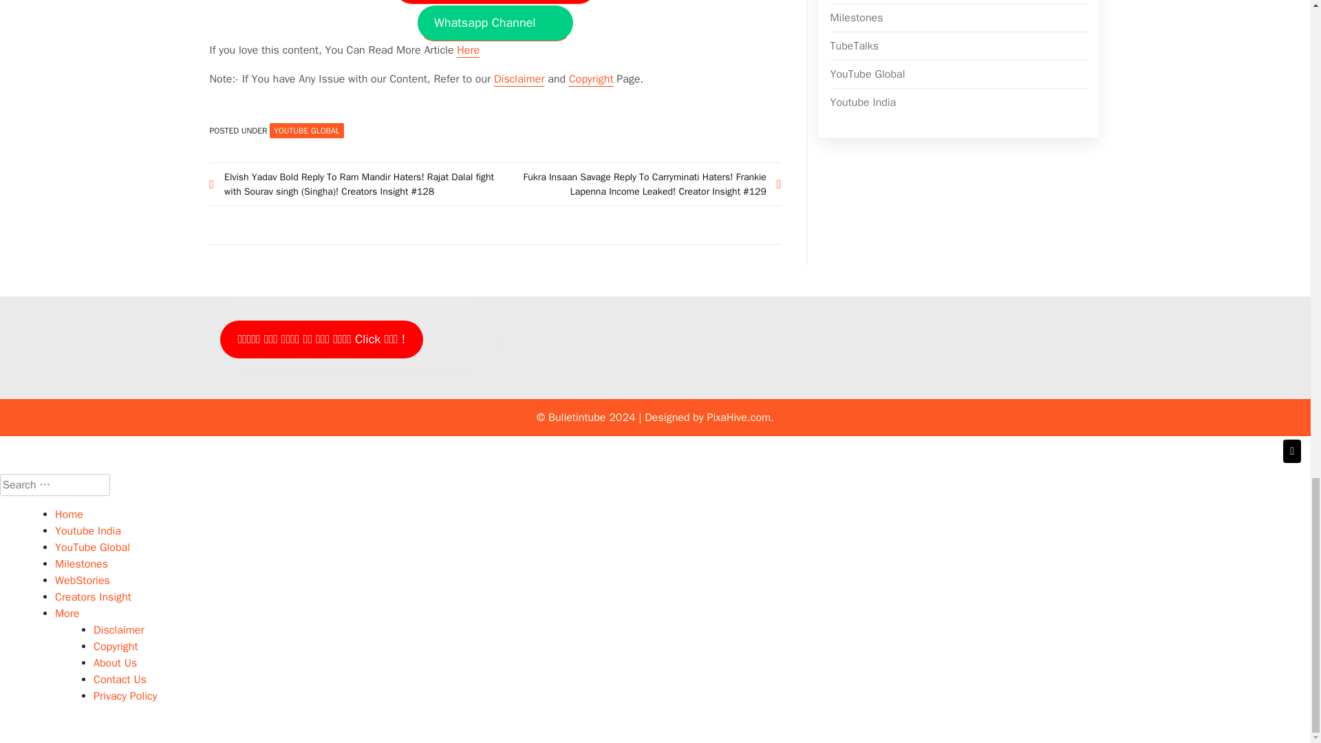  Describe the element at coordinates (592, 79) in the screenshot. I see `Copyright` at that location.